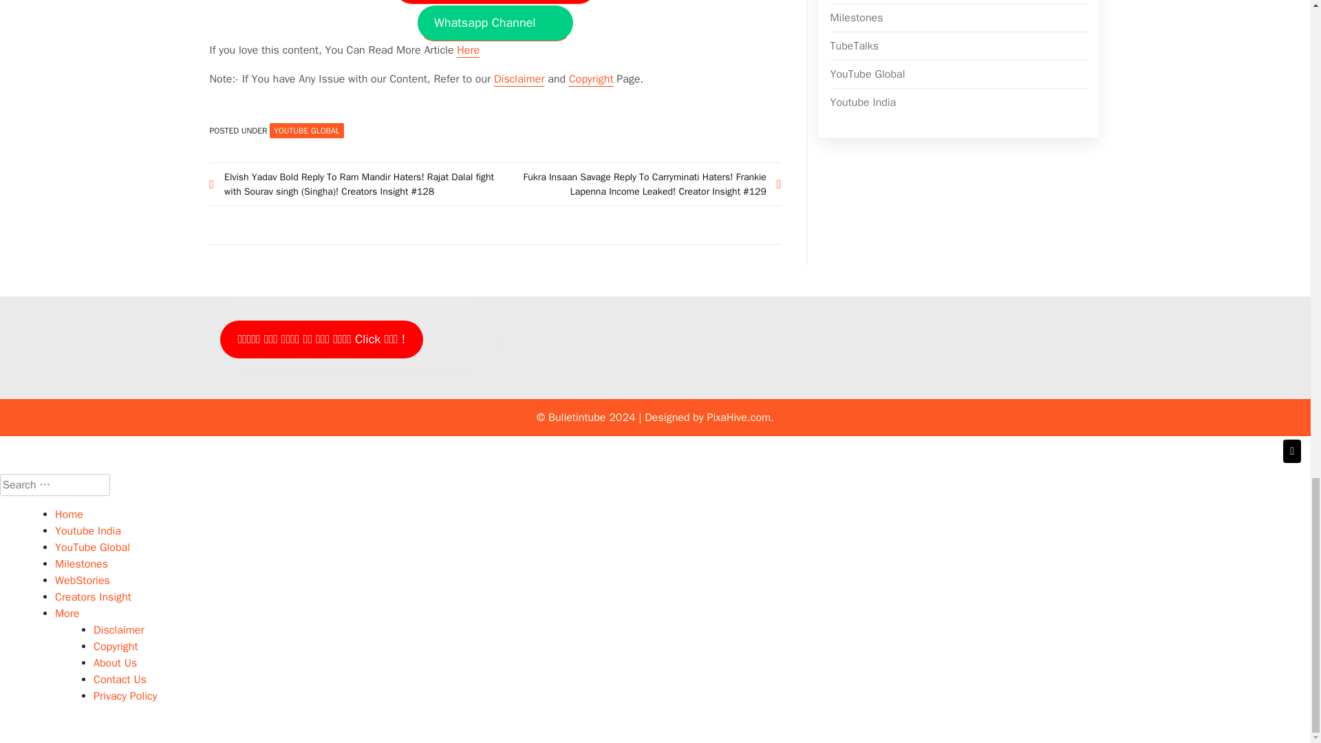  Describe the element at coordinates (592, 79) in the screenshot. I see `Copyright` at that location.